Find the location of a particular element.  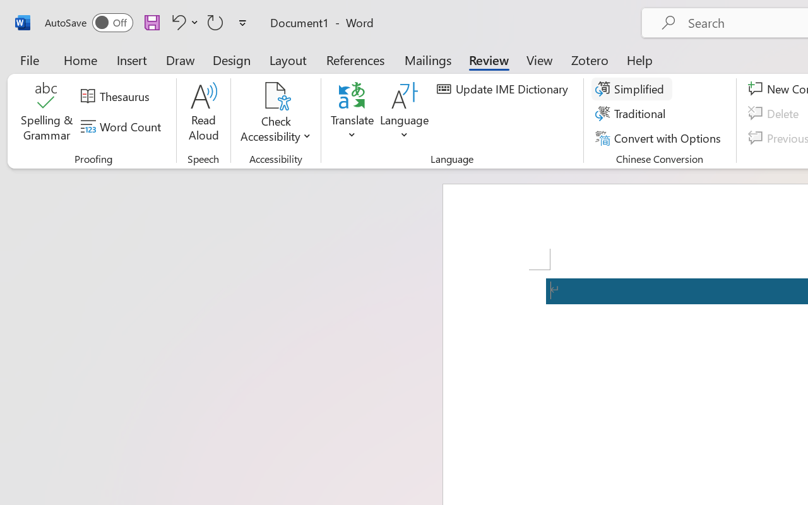

Check Accessibility is located at coordinates (275, 114).